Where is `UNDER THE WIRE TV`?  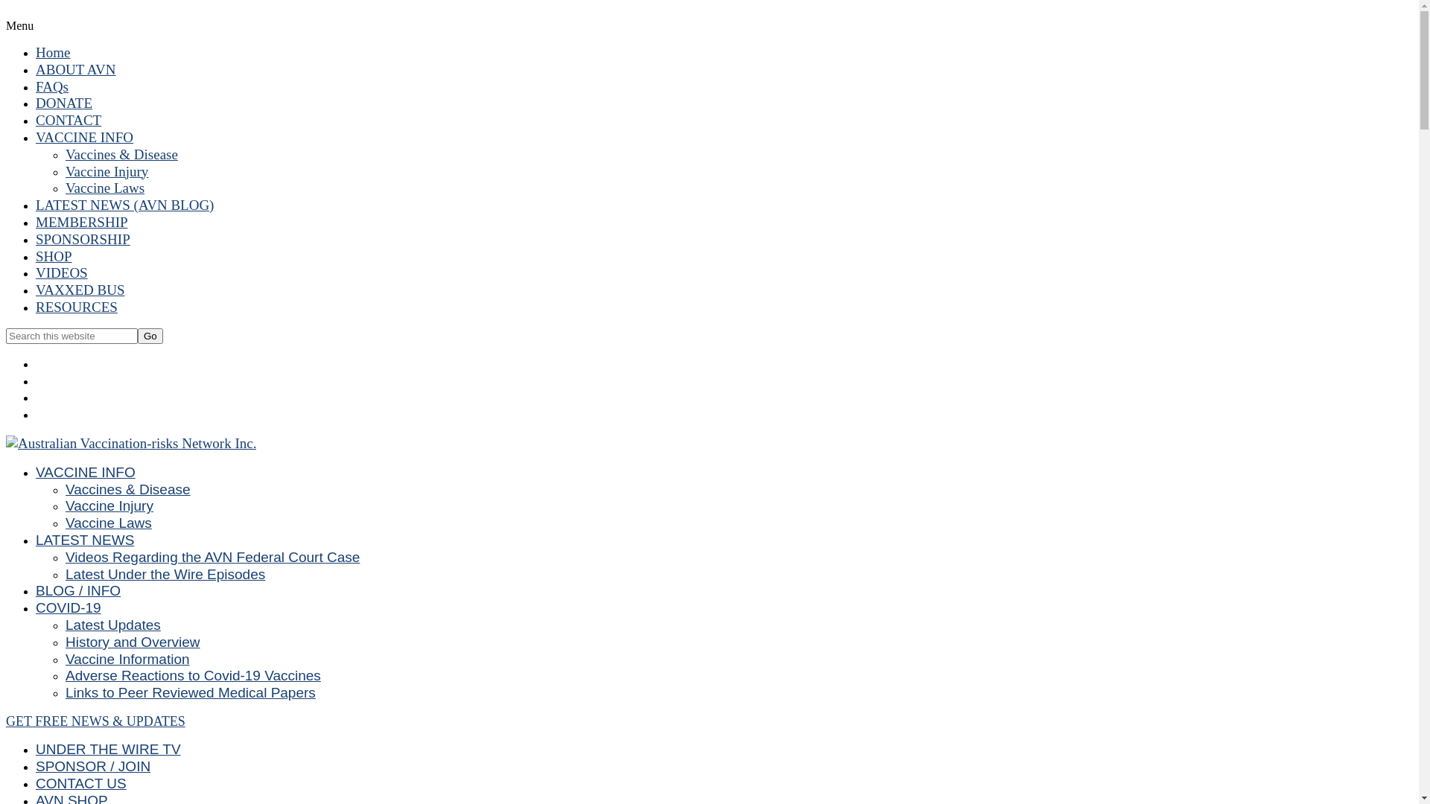
UNDER THE WIRE TV is located at coordinates (109, 749).